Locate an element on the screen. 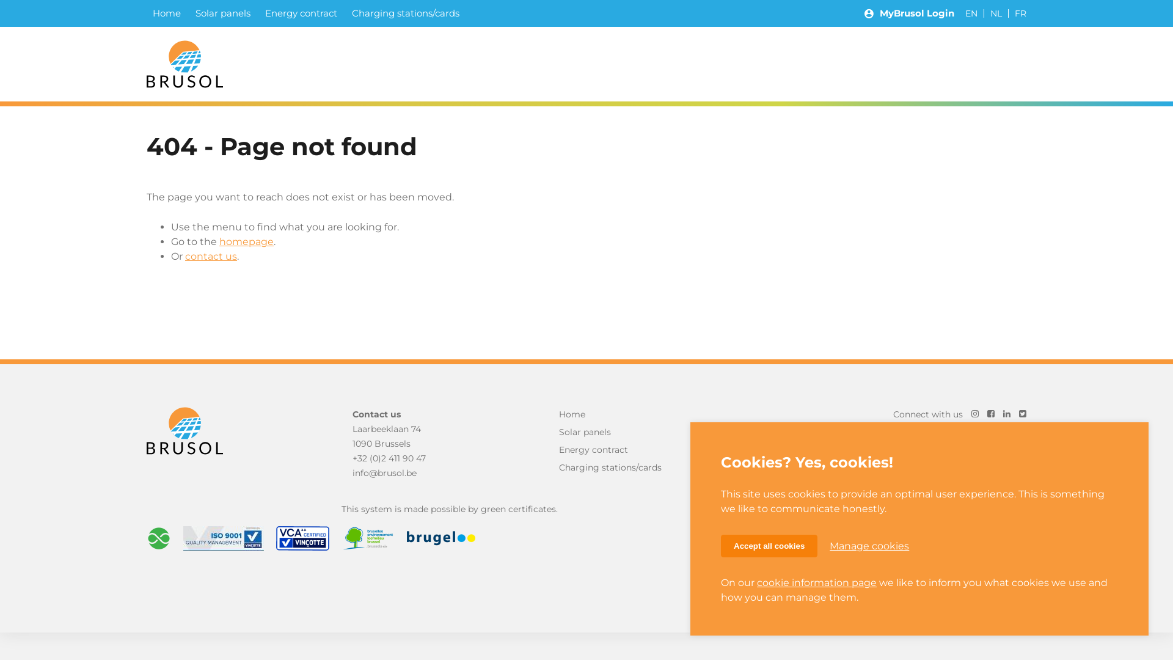 The image size is (1173, 660). +32 (0)2 411 90 47 is located at coordinates (389, 458).